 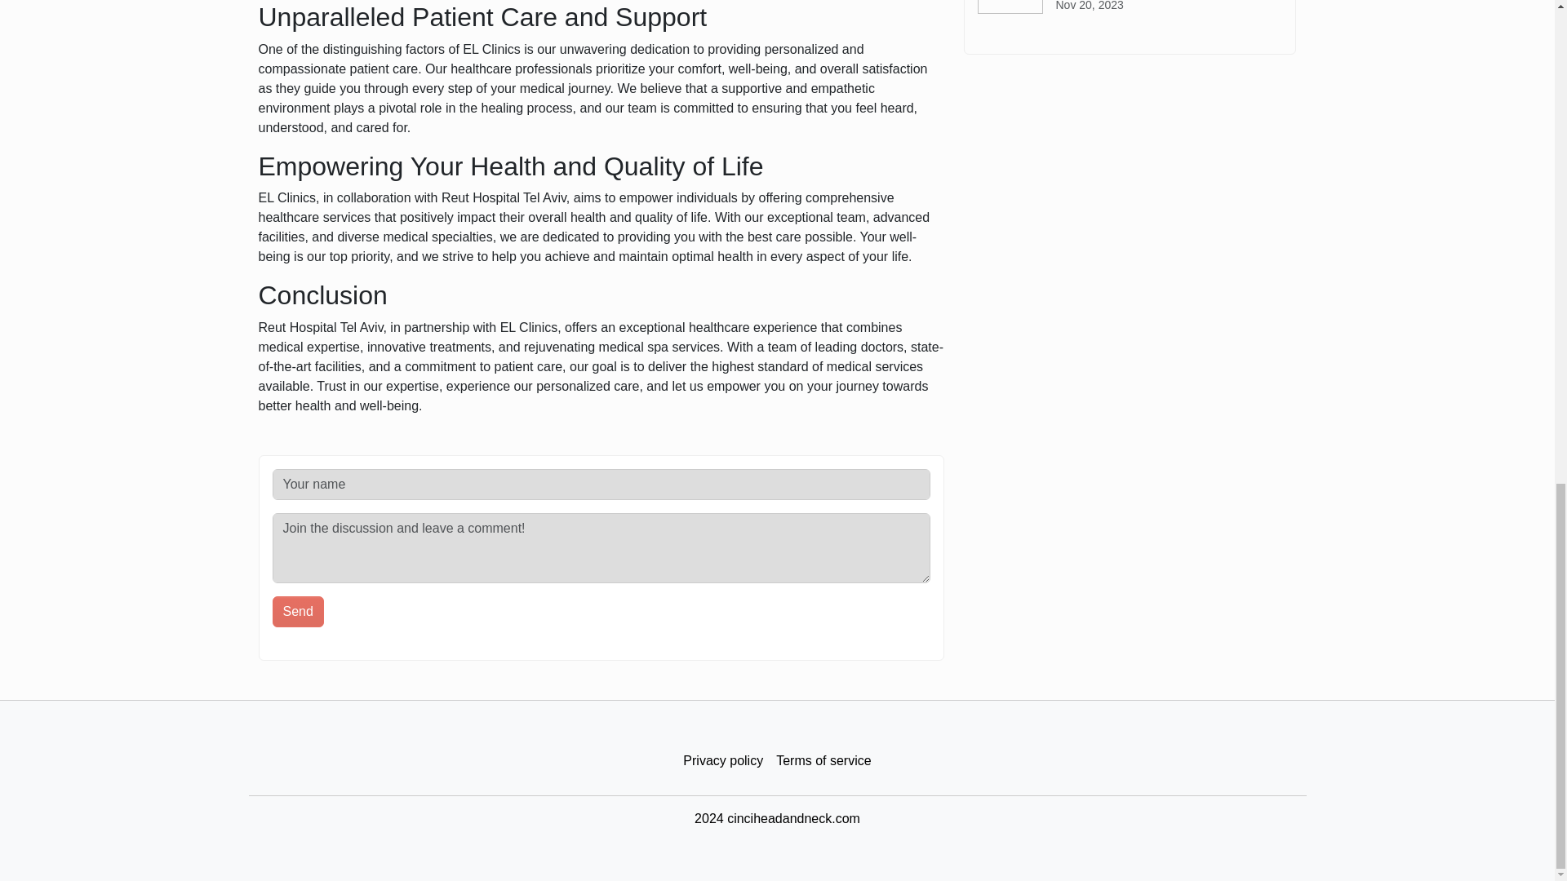 What do you see at coordinates (823, 762) in the screenshot?
I see `Terms of service` at bounding box center [823, 762].